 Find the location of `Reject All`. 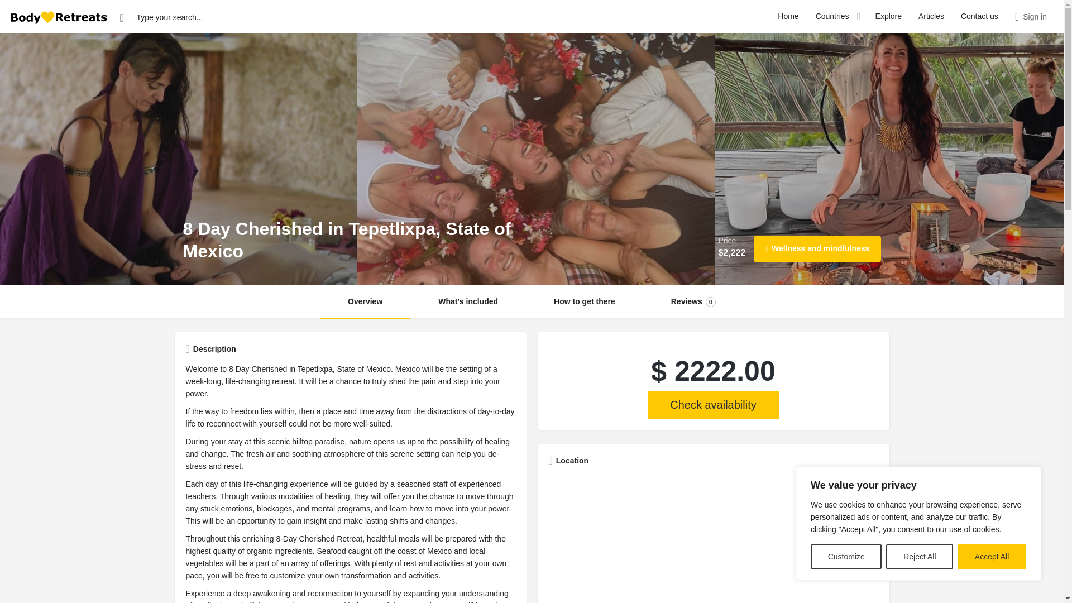

Reject All is located at coordinates (919, 557).